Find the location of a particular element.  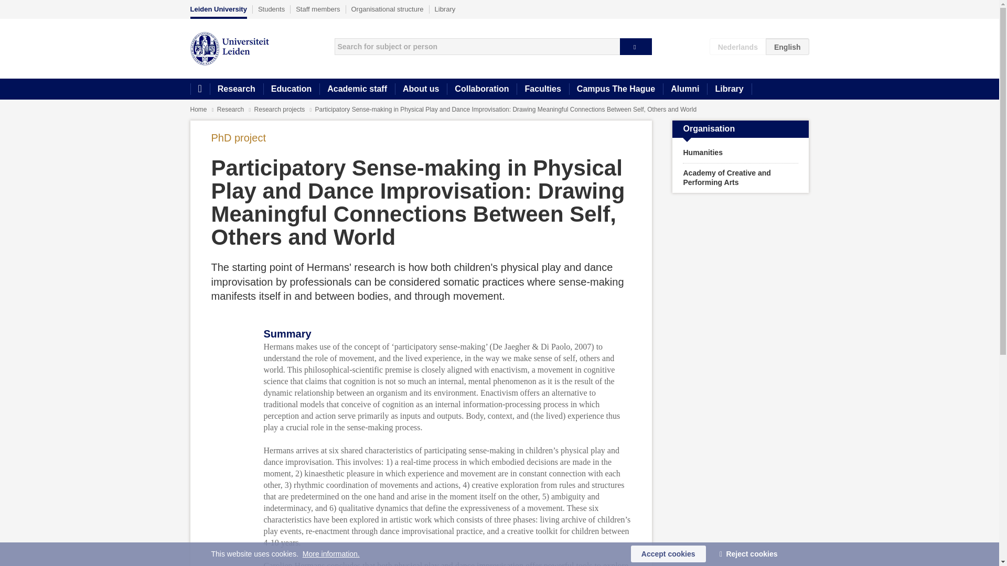

Home is located at coordinates (199, 89).